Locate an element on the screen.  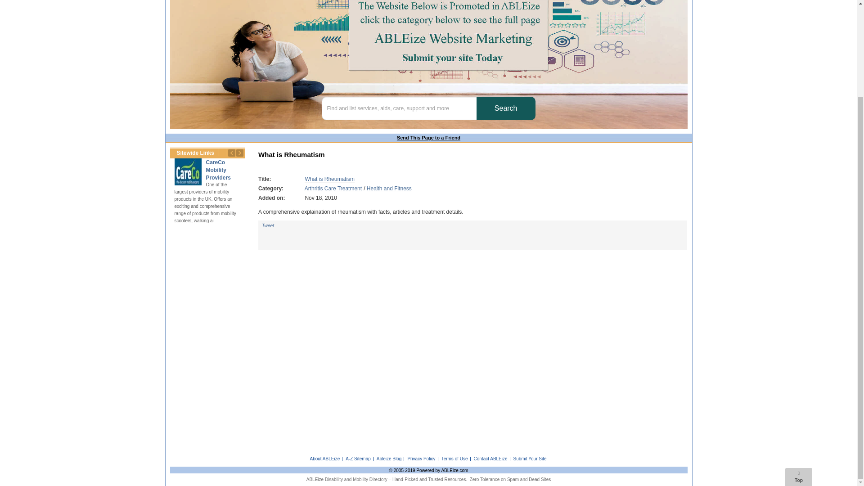
Next is located at coordinates (239, 153).